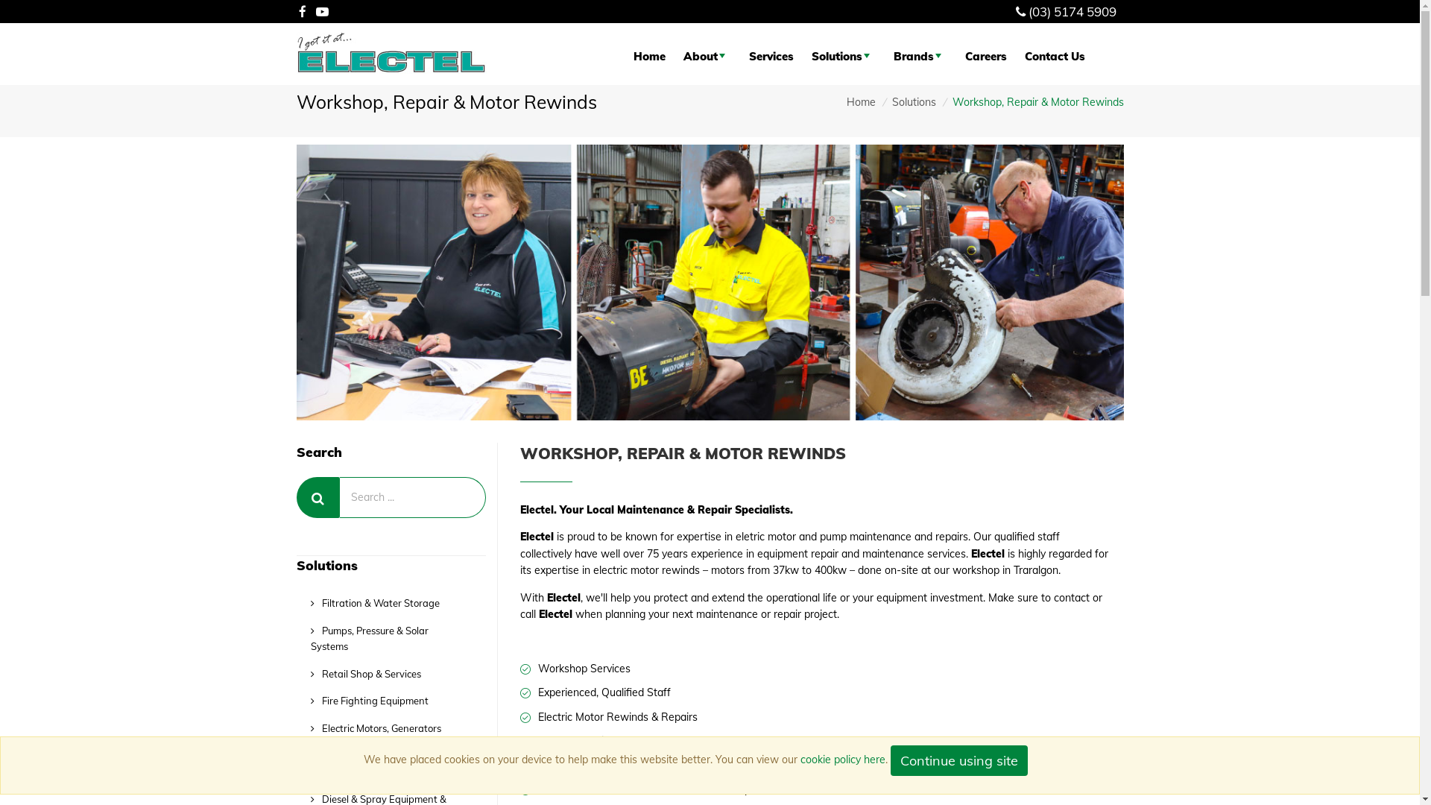 The width and height of the screenshot is (1431, 805). I want to click on Contact Us, so click(1055, 57).